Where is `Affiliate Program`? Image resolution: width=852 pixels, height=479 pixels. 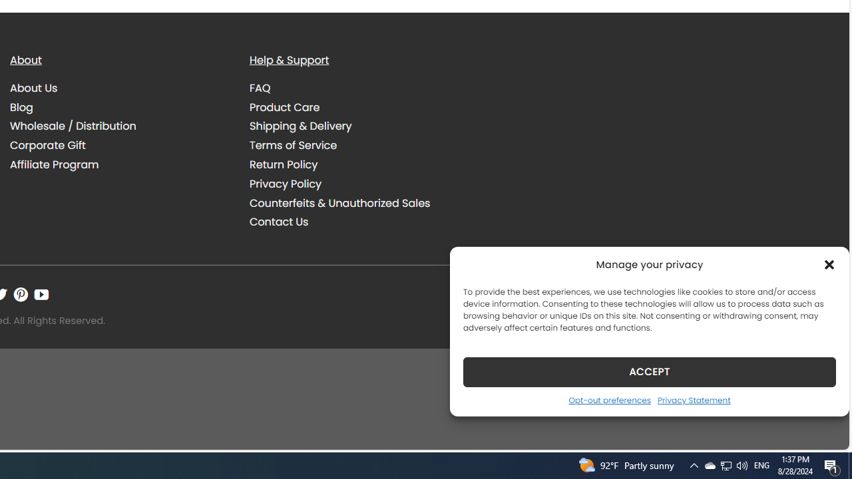 Affiliate Program is located at coordinates (120, 164).